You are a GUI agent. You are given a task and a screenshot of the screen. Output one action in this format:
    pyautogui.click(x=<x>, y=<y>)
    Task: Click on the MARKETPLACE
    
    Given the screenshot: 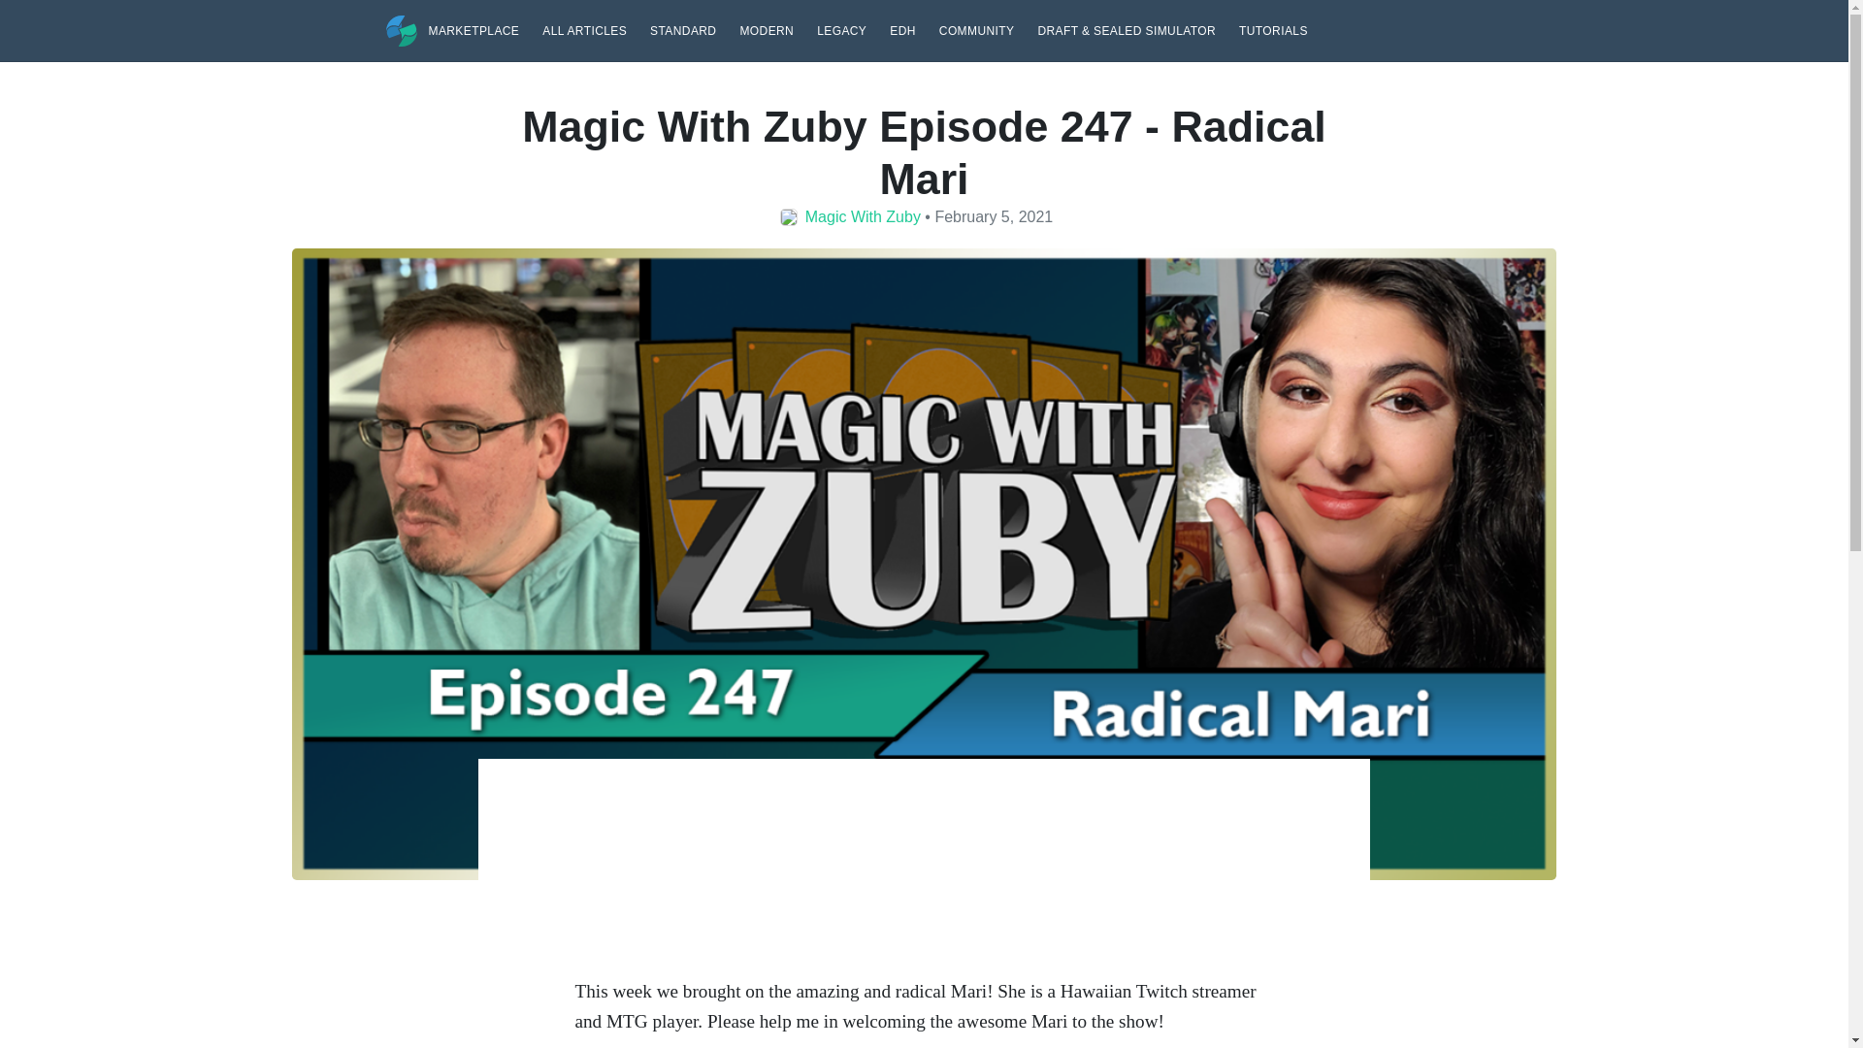 What is the action you would take?
    pyautogui.click(x=474, y=29)
    